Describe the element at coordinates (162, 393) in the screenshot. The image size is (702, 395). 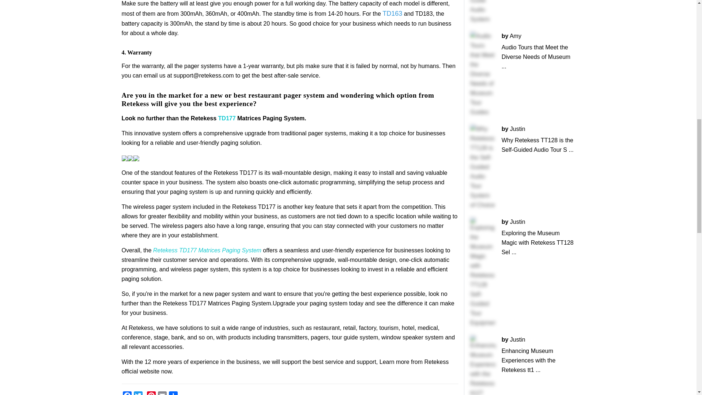
I see `Email` at that location.